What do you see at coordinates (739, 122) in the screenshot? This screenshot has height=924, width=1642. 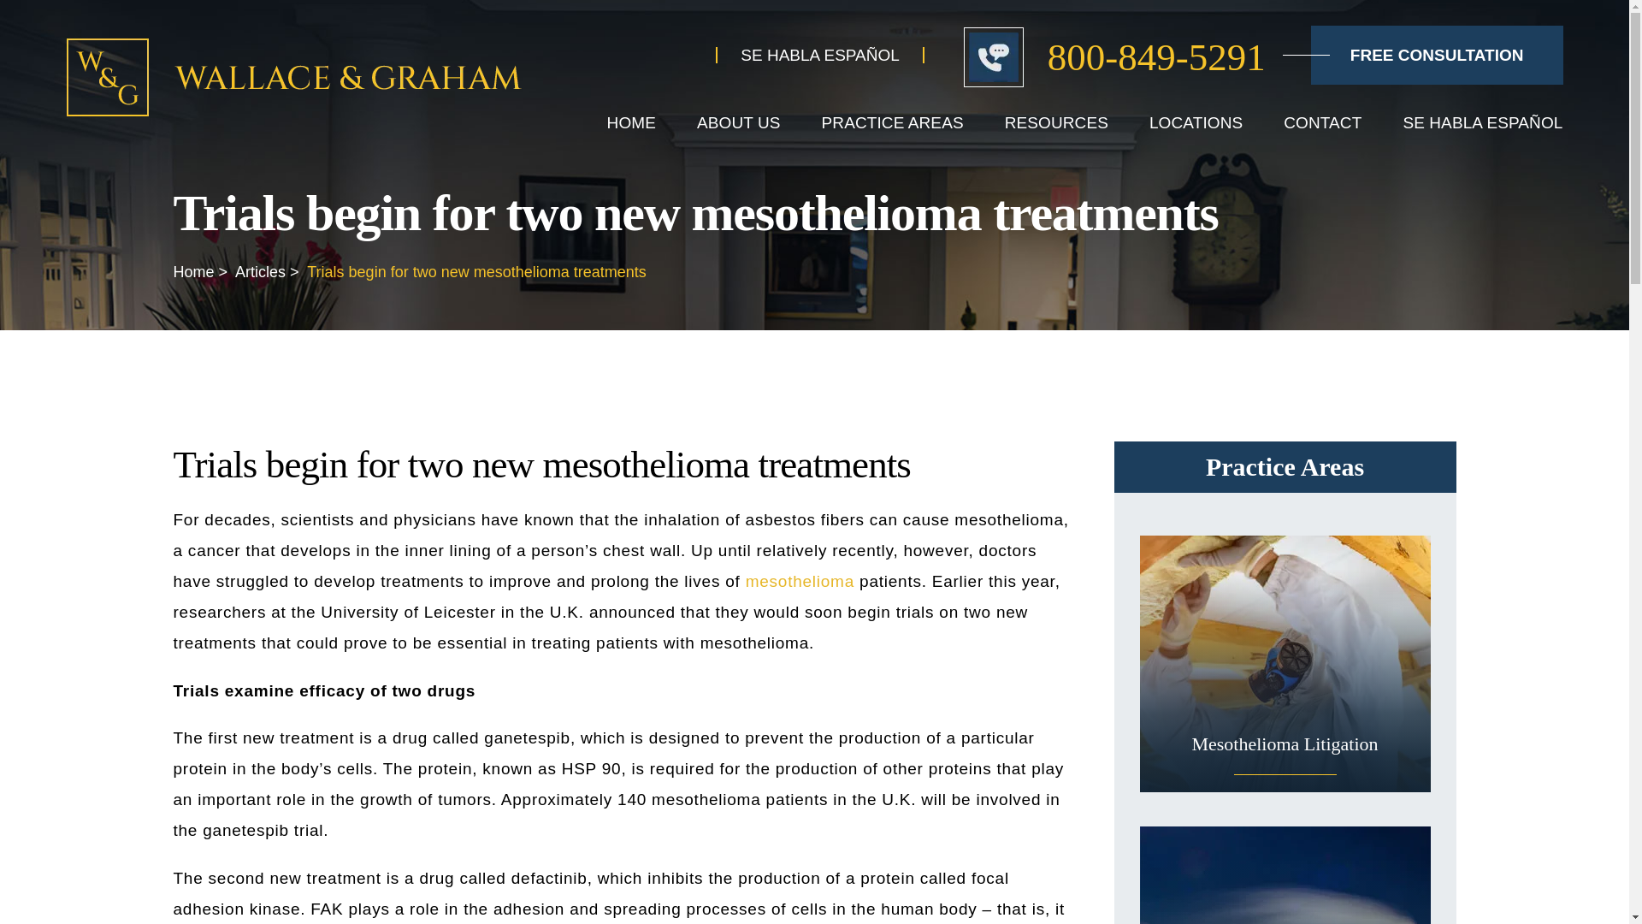 I see `ABOUT US` at bounding box center [739, 122].